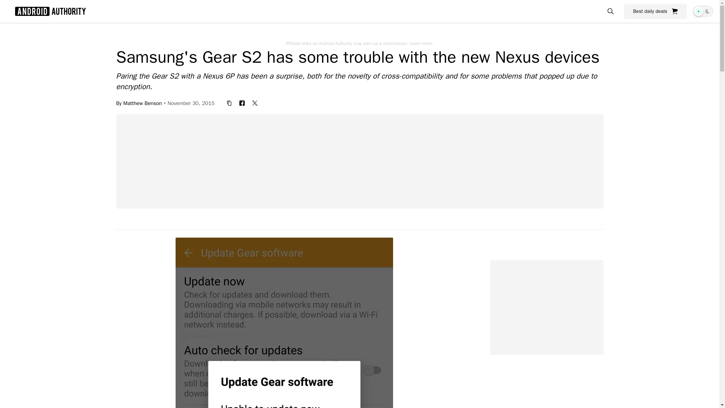 This screenshot has height=408, width=725. Describe the element at coordinates (142, 103) in the screenshot. I see `Matthew Benson` at that location.